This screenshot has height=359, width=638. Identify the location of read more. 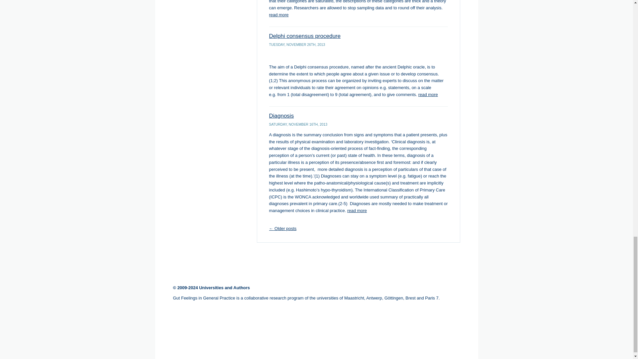
(428, 94).